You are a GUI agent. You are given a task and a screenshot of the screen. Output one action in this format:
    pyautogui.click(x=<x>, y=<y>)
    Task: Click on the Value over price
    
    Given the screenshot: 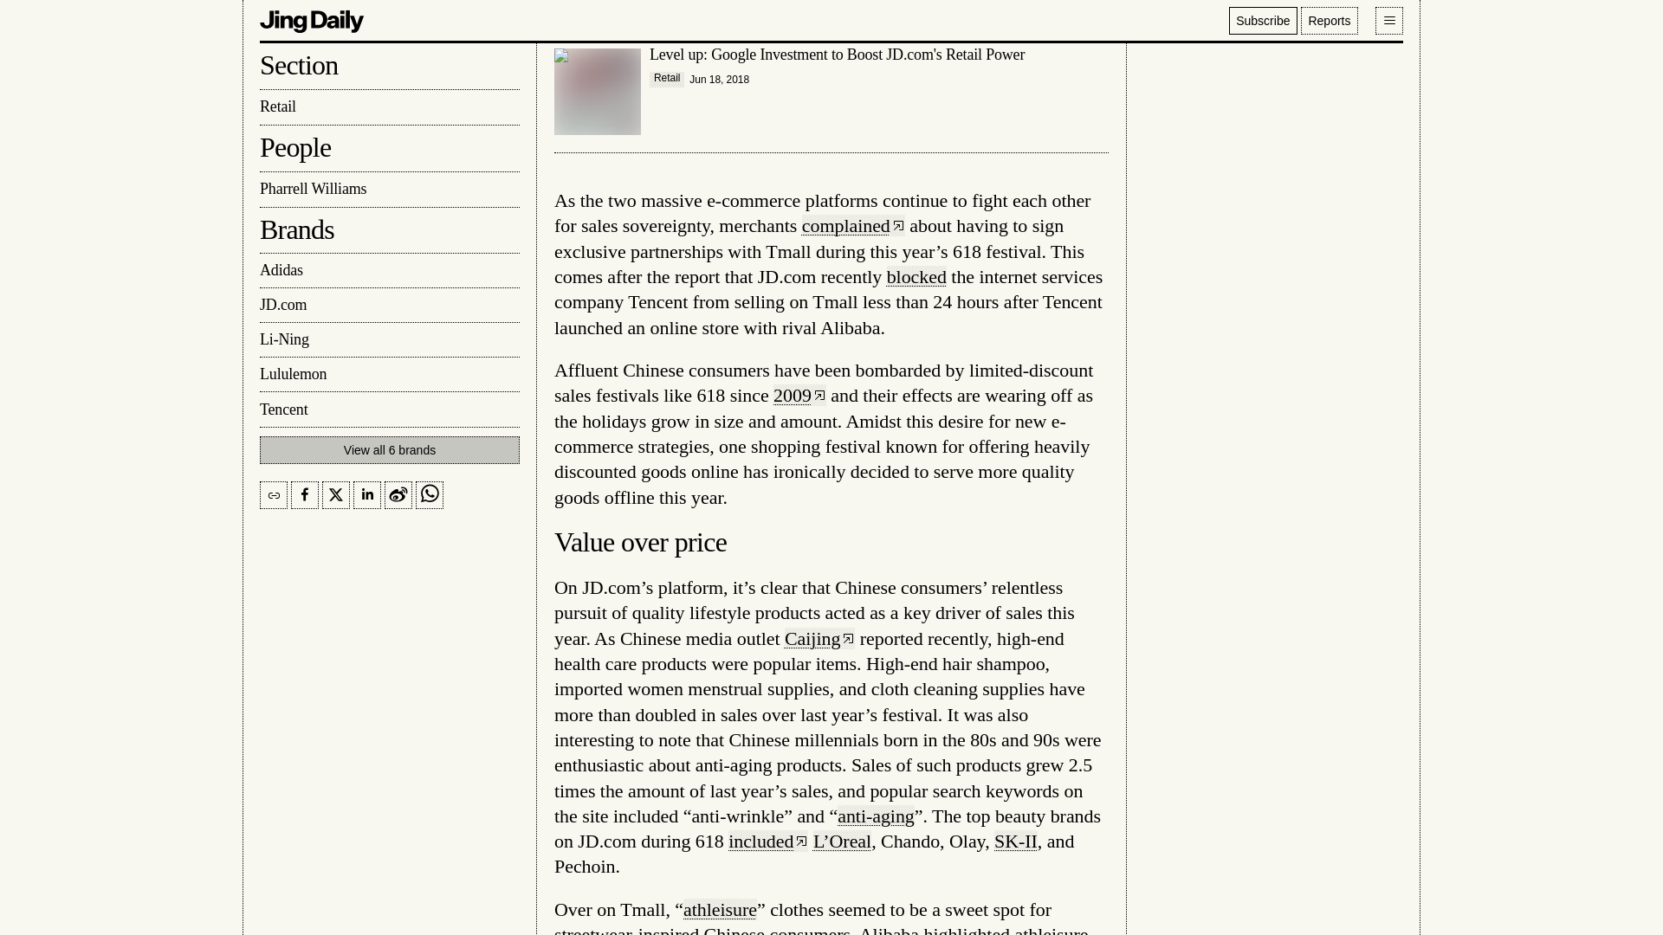 What is the action you would take?
    pyautogui.click(x=640, y=542)
    